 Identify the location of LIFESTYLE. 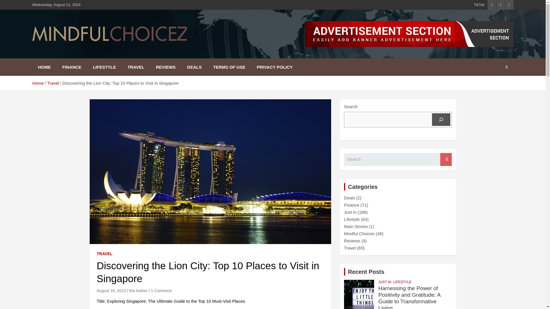
(104, 67).